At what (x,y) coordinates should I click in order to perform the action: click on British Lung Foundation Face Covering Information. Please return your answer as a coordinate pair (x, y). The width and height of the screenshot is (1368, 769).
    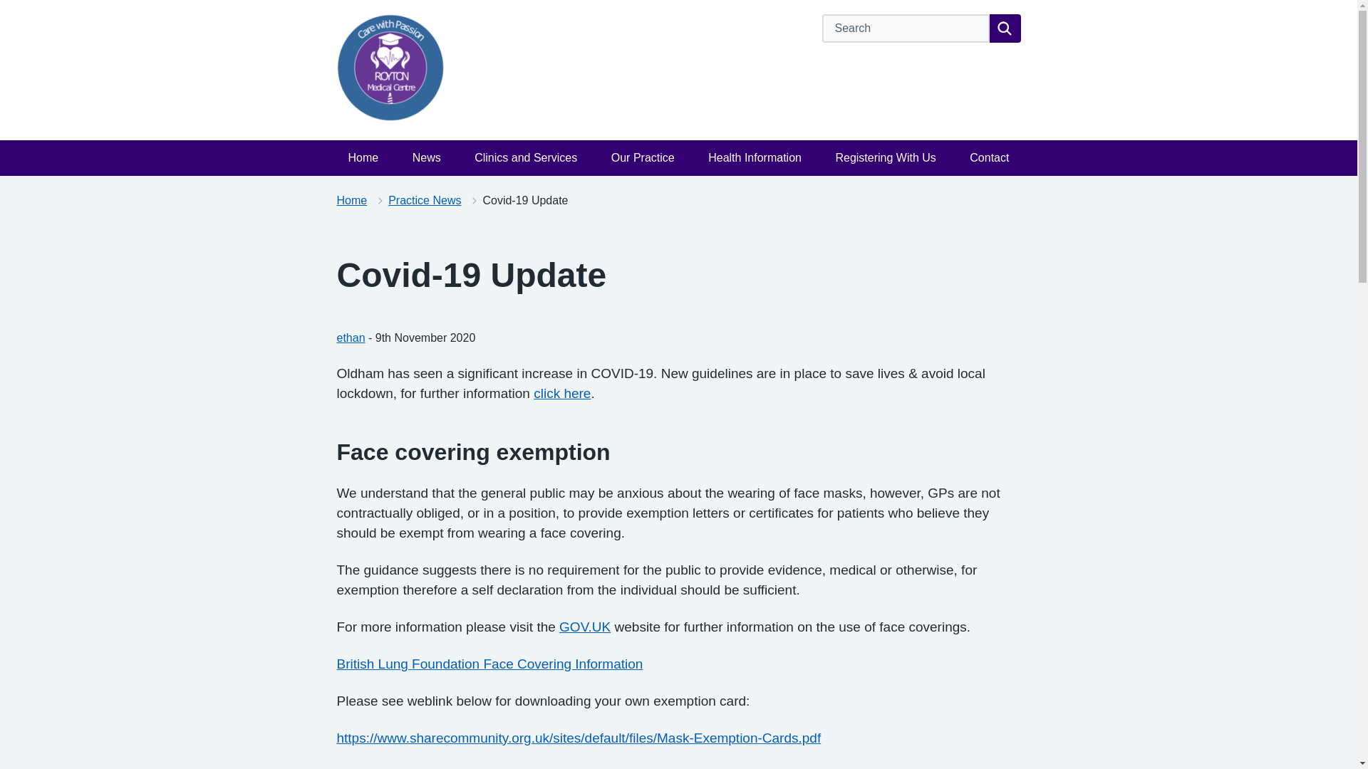
    Looking at the image, I should click on (489, 664).